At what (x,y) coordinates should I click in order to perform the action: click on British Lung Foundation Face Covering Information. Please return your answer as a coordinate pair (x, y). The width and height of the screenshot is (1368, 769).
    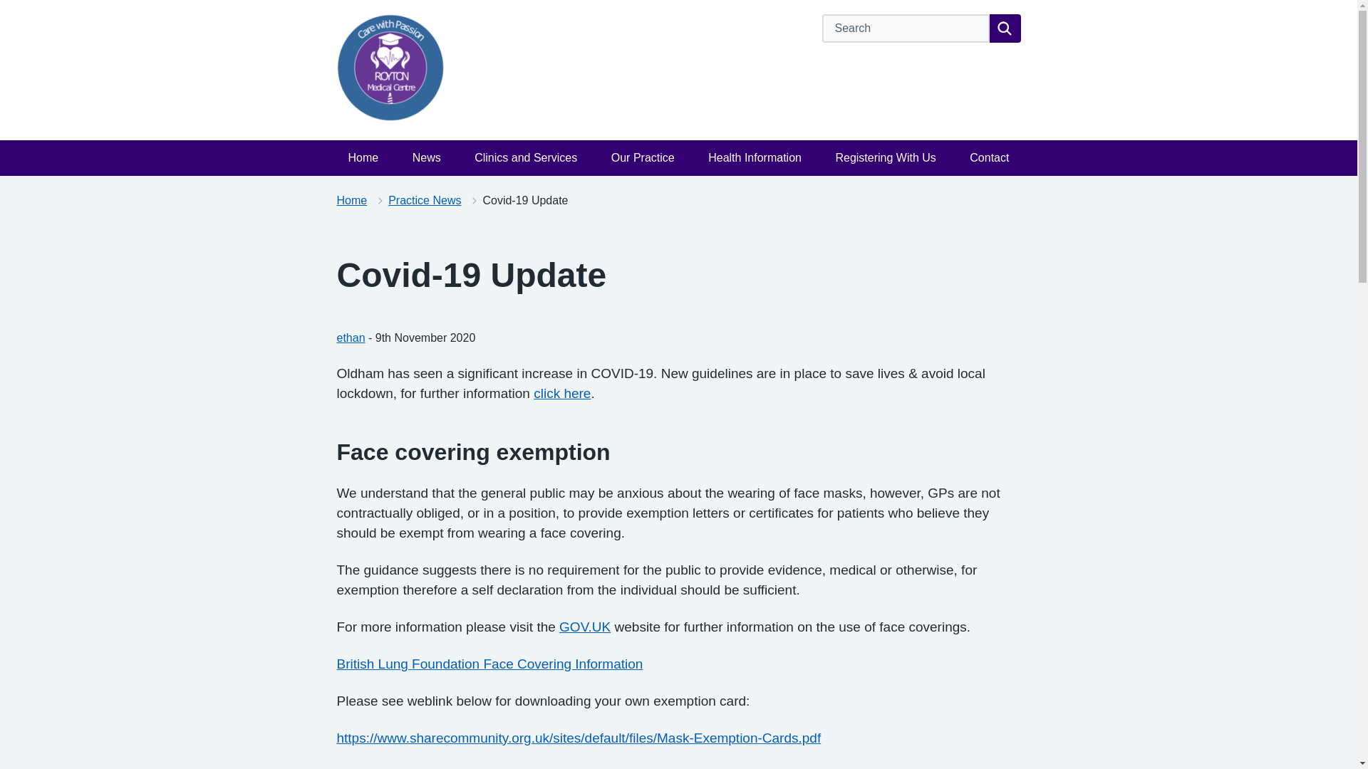
    Looking at the image, I should click on (489, 664).